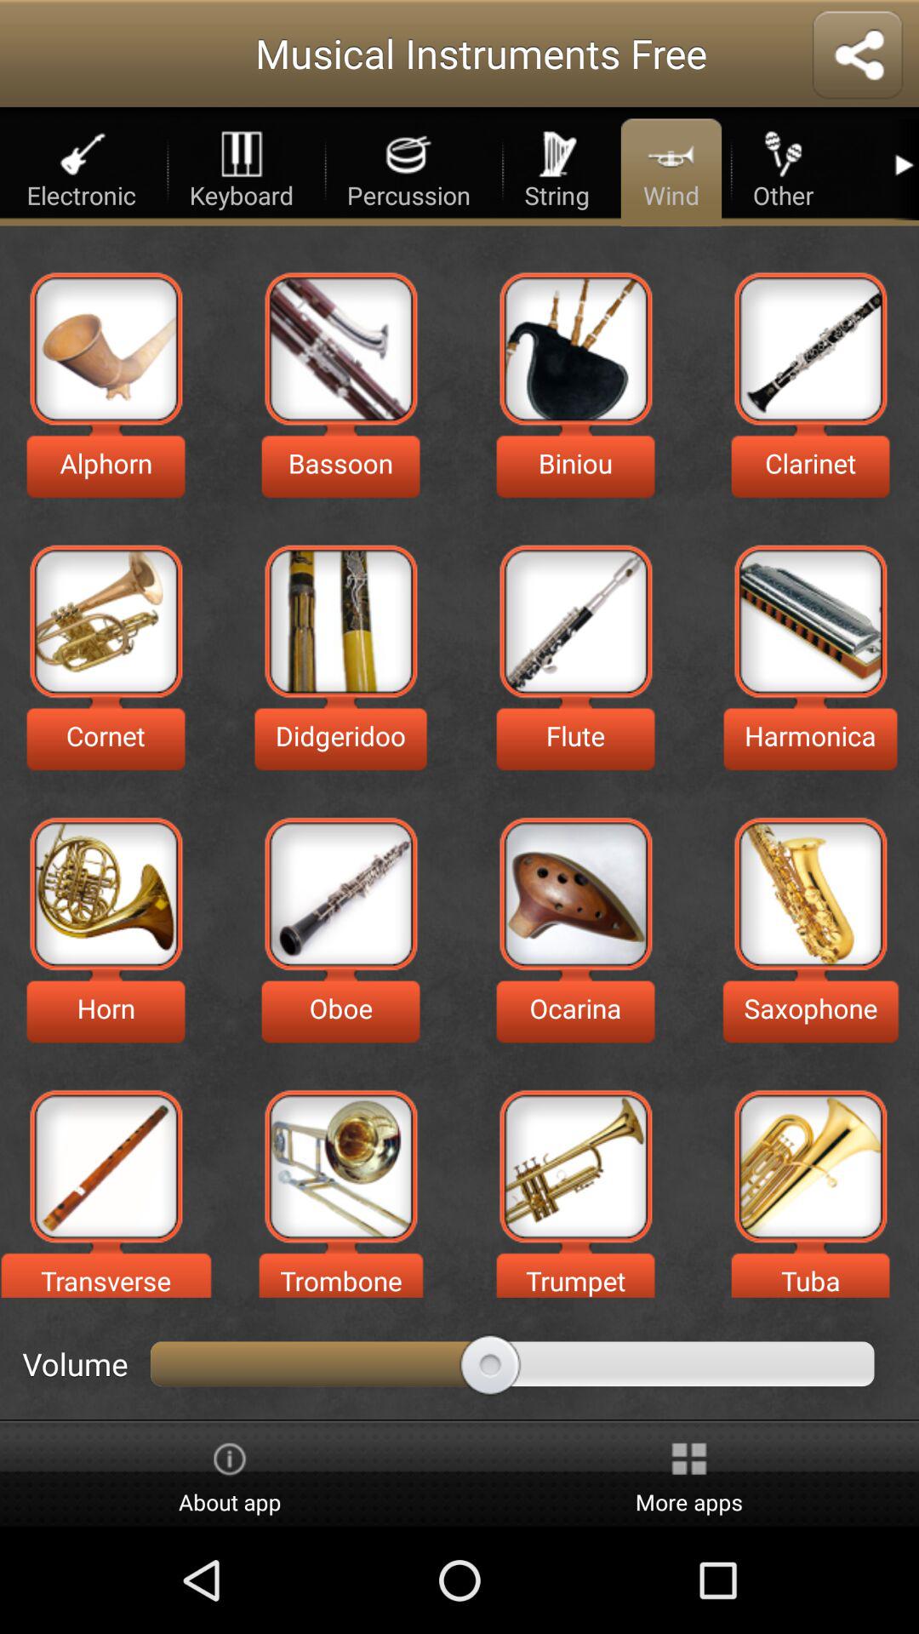 The width and height of the screenshot is (919, 1634). What do you see at coordinates (858, 56) in the screenshot?
I see `share the article` at bounding box center [858, 56].